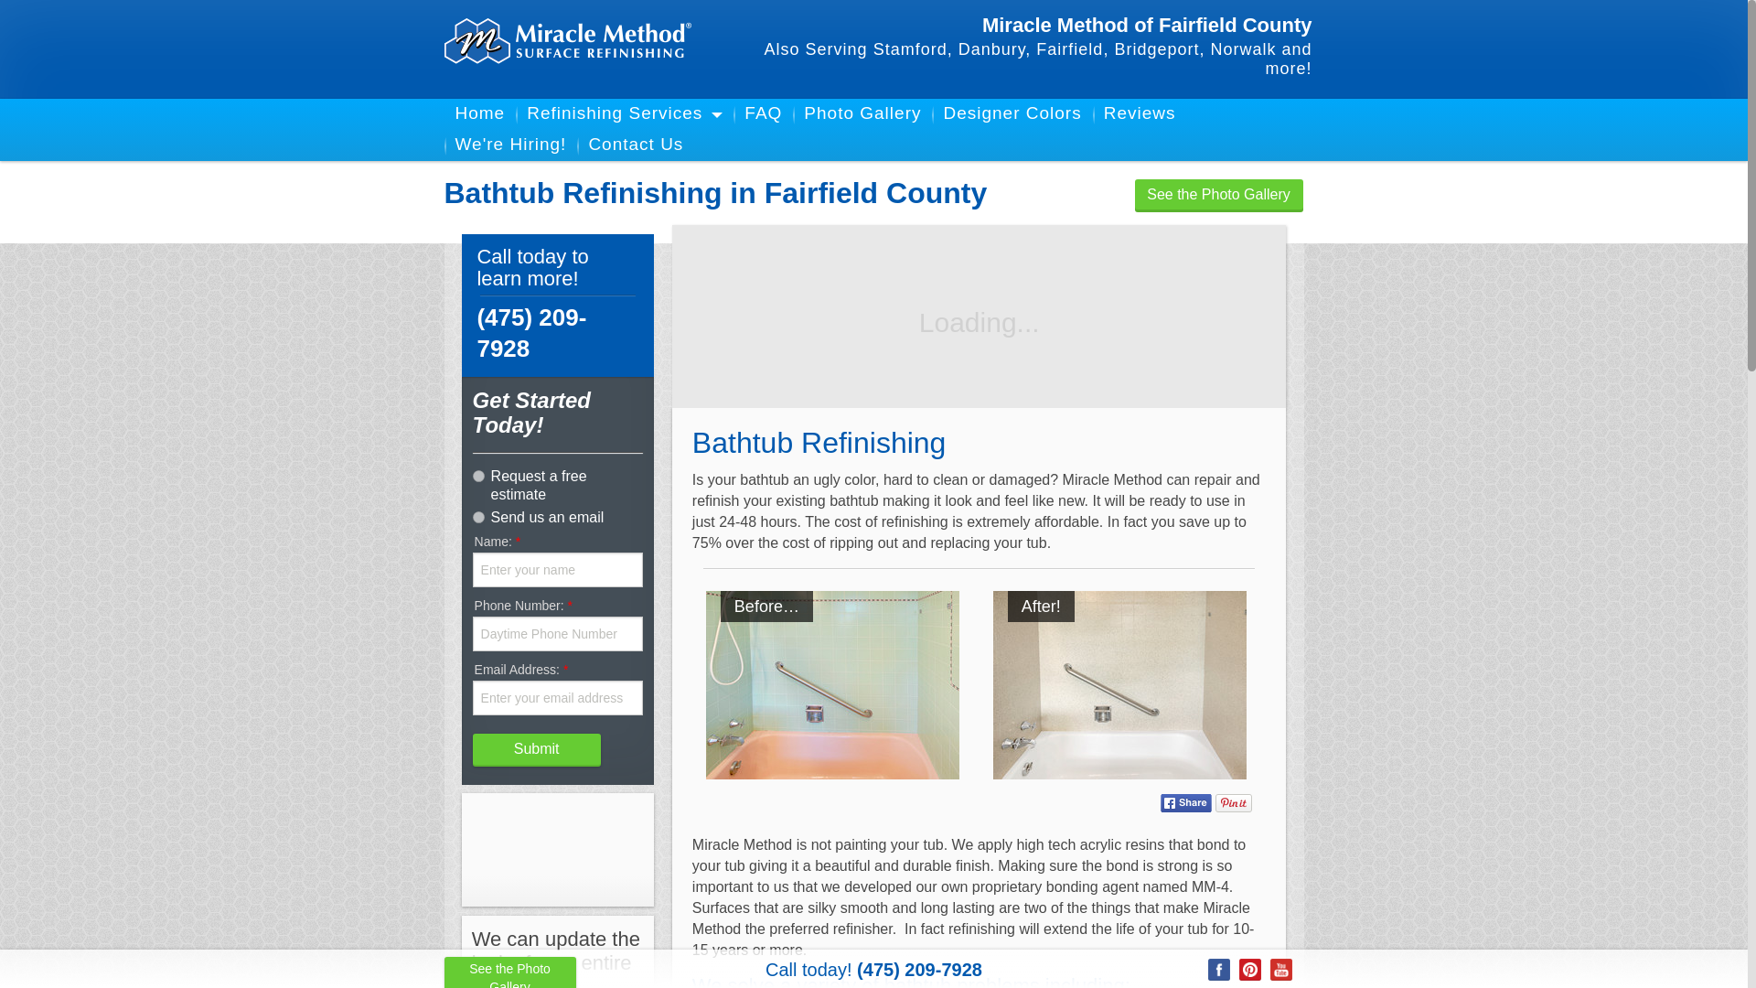 This screenshot has height=988, width=1756. Describe the element at coordinates (510, 144) in the screenshot. I see `We're Hiring!` at that location.